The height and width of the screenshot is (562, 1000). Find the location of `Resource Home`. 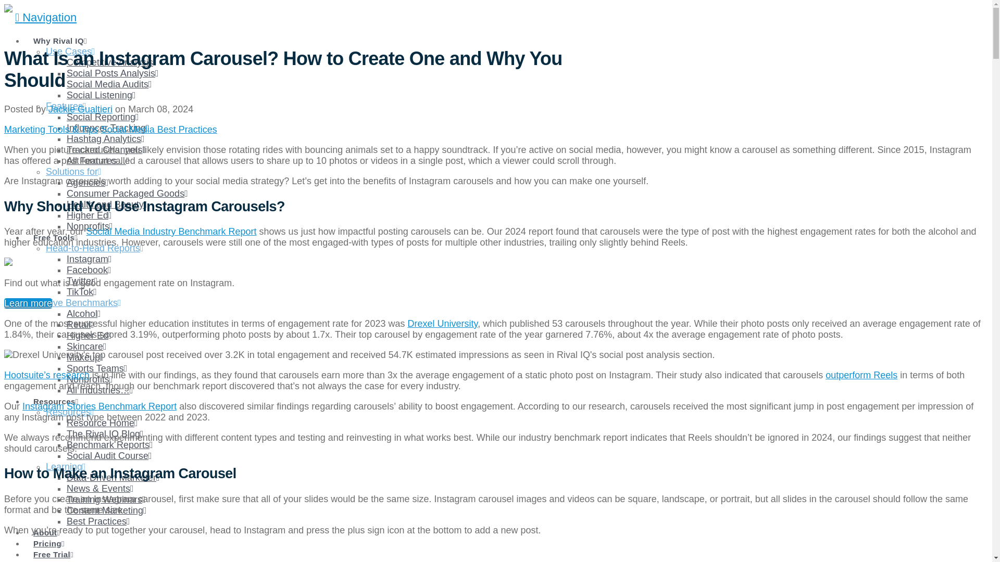

Resource Home is located at coordinates (102, 423).